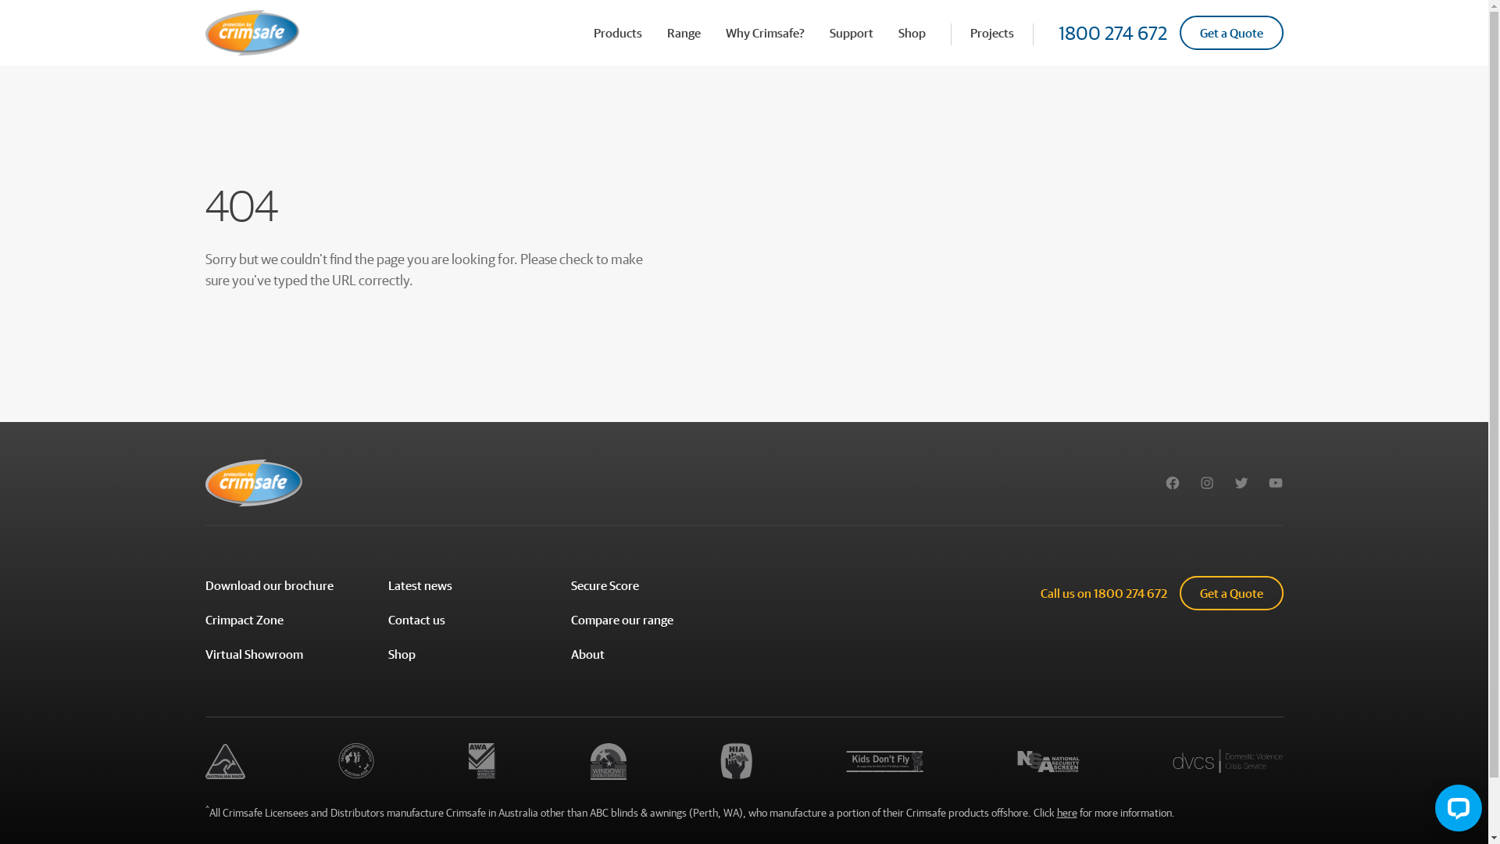 The width and height of the screenshot is (1500, 844). What do you see at coordinates (1048, 761) in the screenshot?
I see `National Security Screen Association Logo` at bounding box center [1048, 761].